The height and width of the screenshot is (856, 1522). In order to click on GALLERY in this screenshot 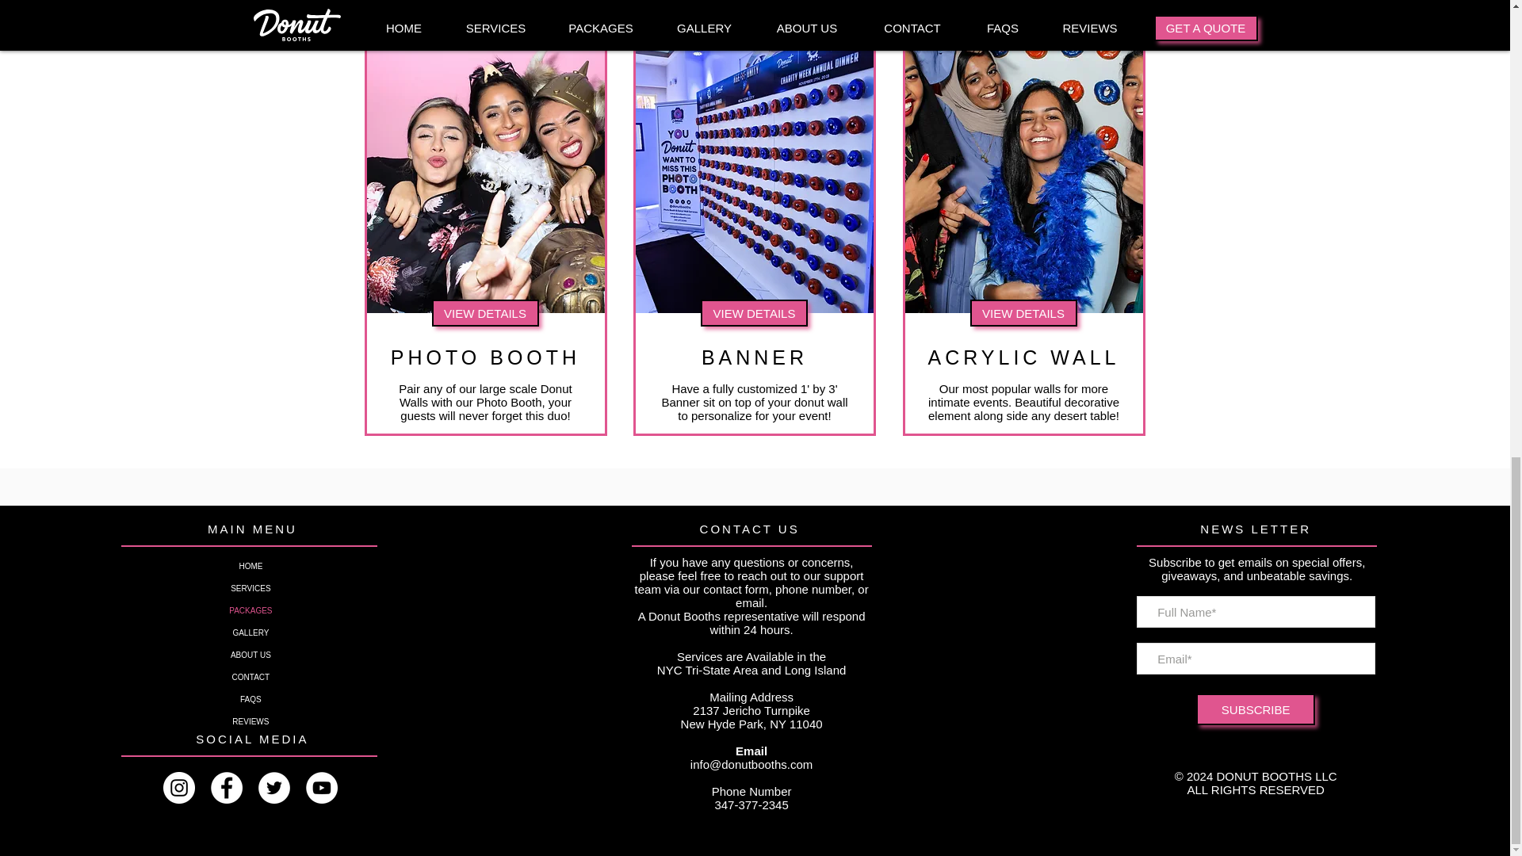, I will do `click(250, 633)`.